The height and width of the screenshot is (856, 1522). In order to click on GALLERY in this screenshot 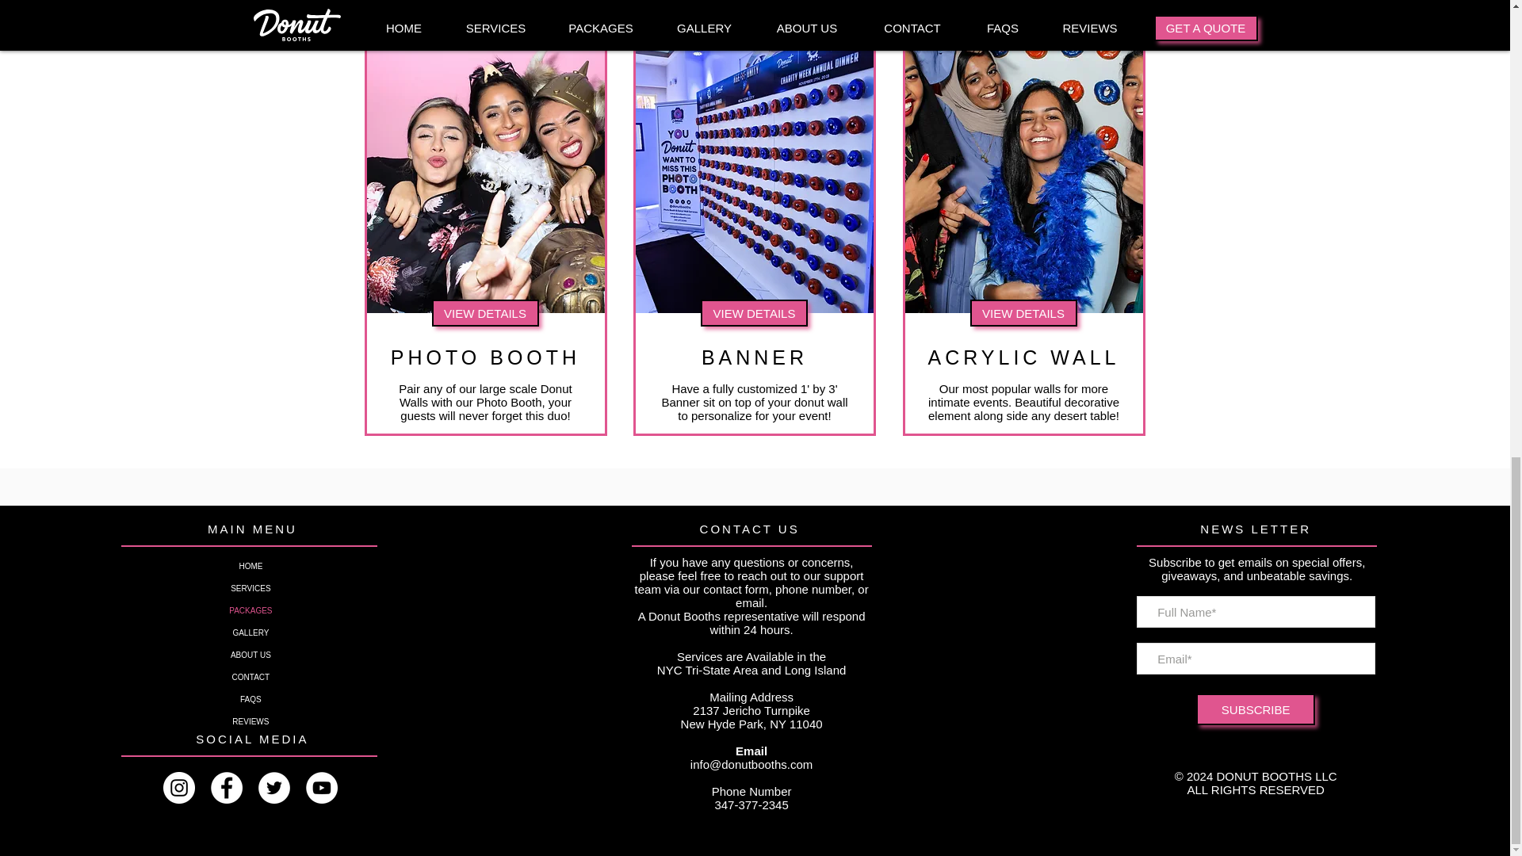, I will do `click(250, 633)`.